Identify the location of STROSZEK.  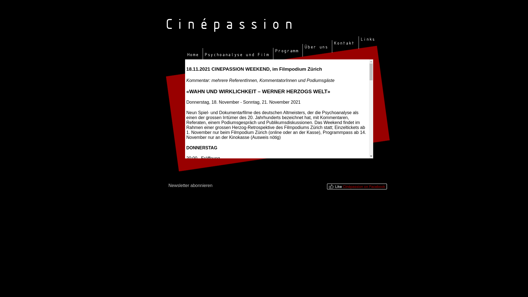
(213, 267).